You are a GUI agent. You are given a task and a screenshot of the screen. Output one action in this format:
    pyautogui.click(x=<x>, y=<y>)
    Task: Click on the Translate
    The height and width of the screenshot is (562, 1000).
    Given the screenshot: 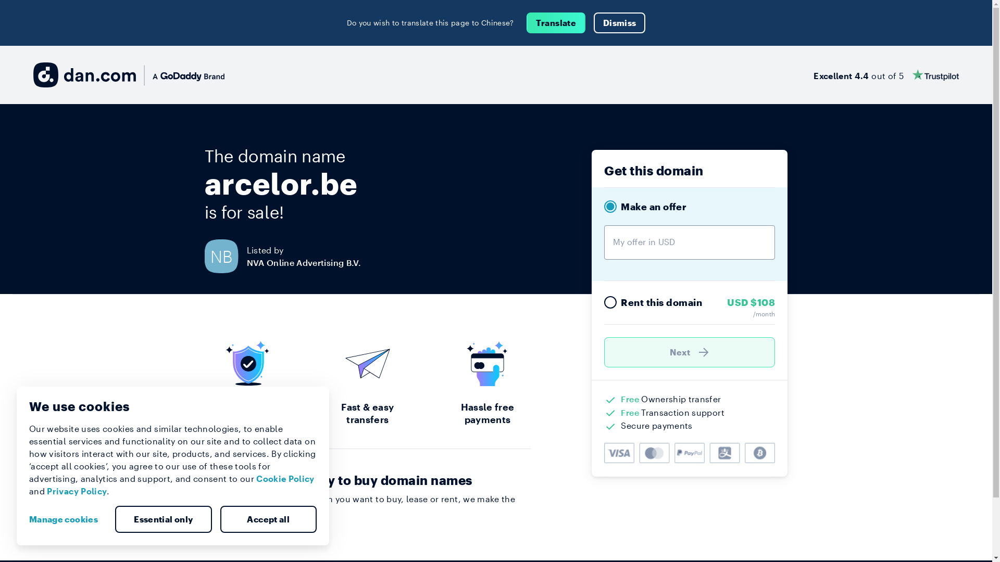 What is the action you would take?
    pyautogui.click(x=556, y=23)
    